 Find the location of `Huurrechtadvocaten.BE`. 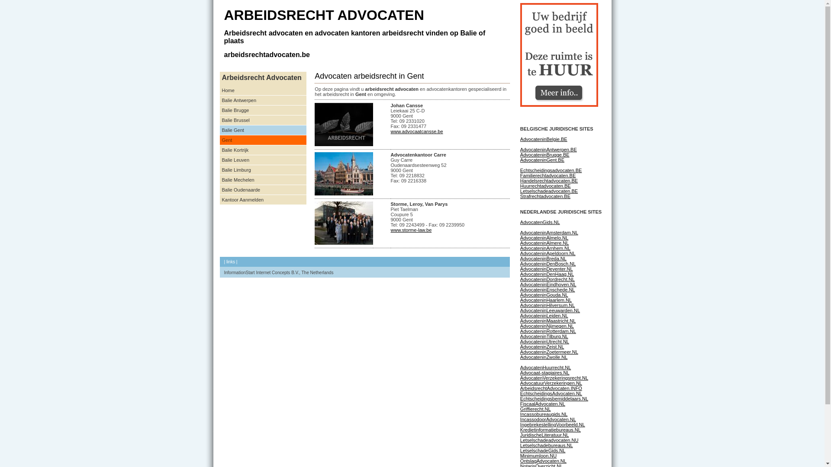

Huurrechtadvocaten.BE is located at coordinates (545, 186).